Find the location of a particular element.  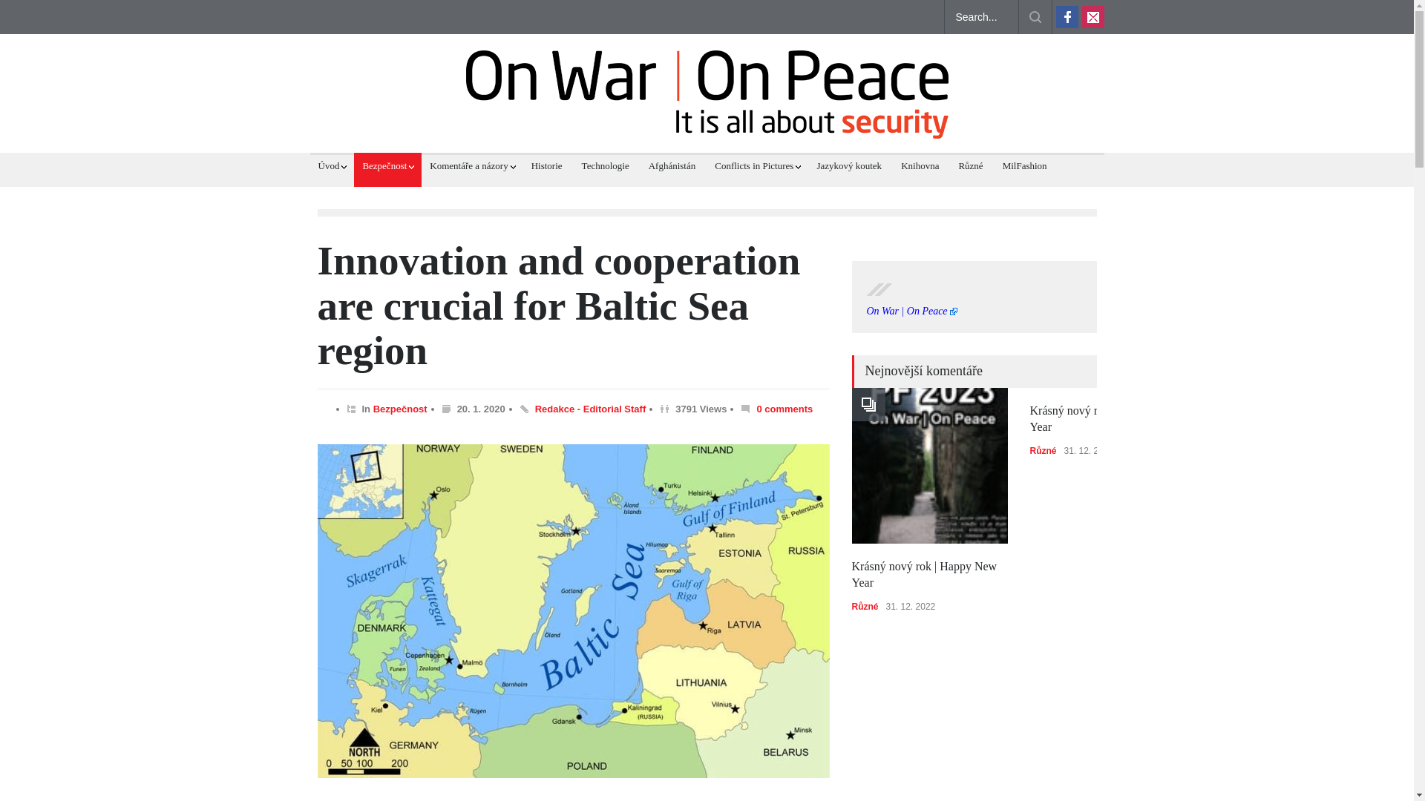

Conflicts in Pictures is located at coordinates (757, 166).